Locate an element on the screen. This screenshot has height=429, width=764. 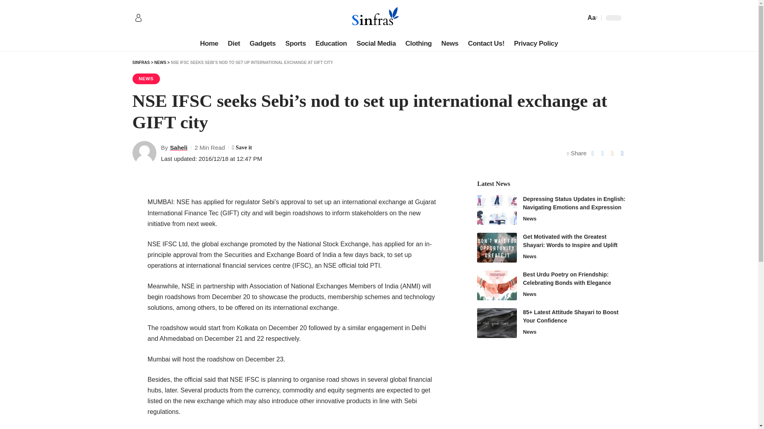
Go to the News Category archives. is located at coordinates (160, 63).